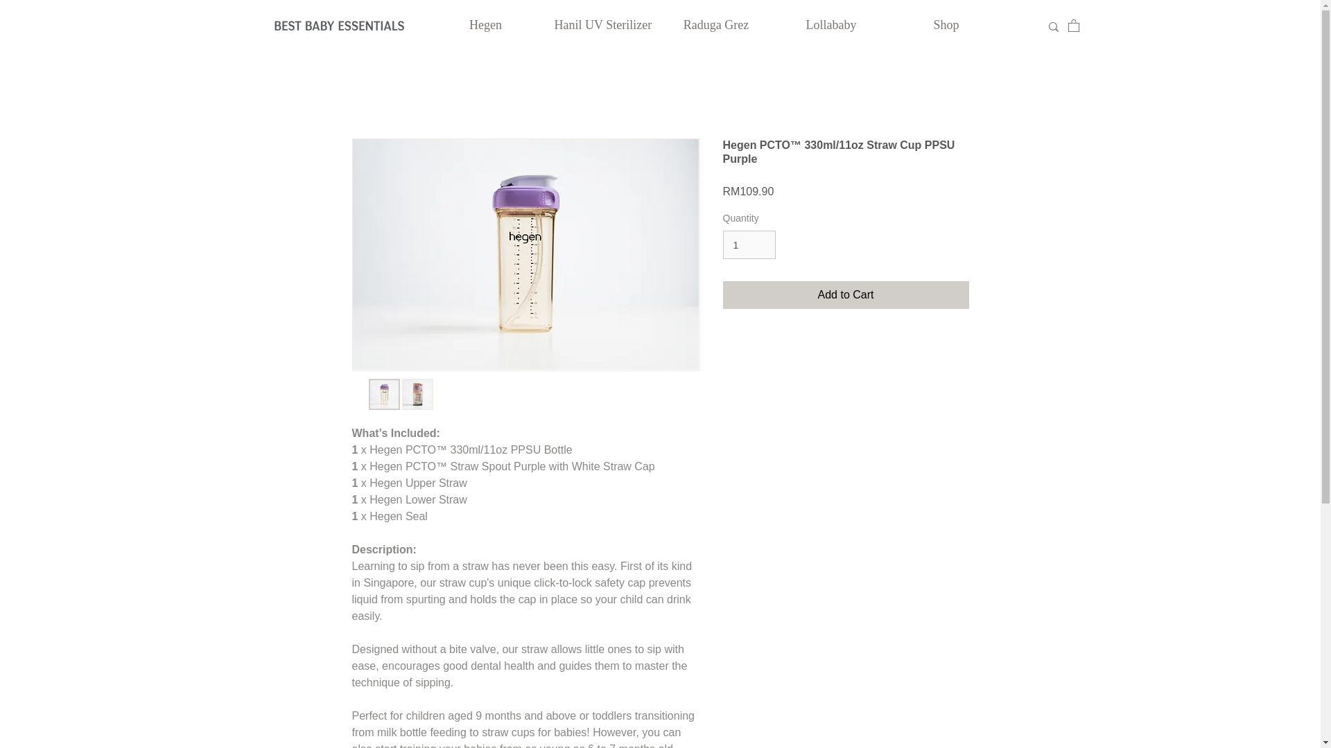 This screenshot has width=1331, height=748. I want to click on Lollababy, so click(830, 25).